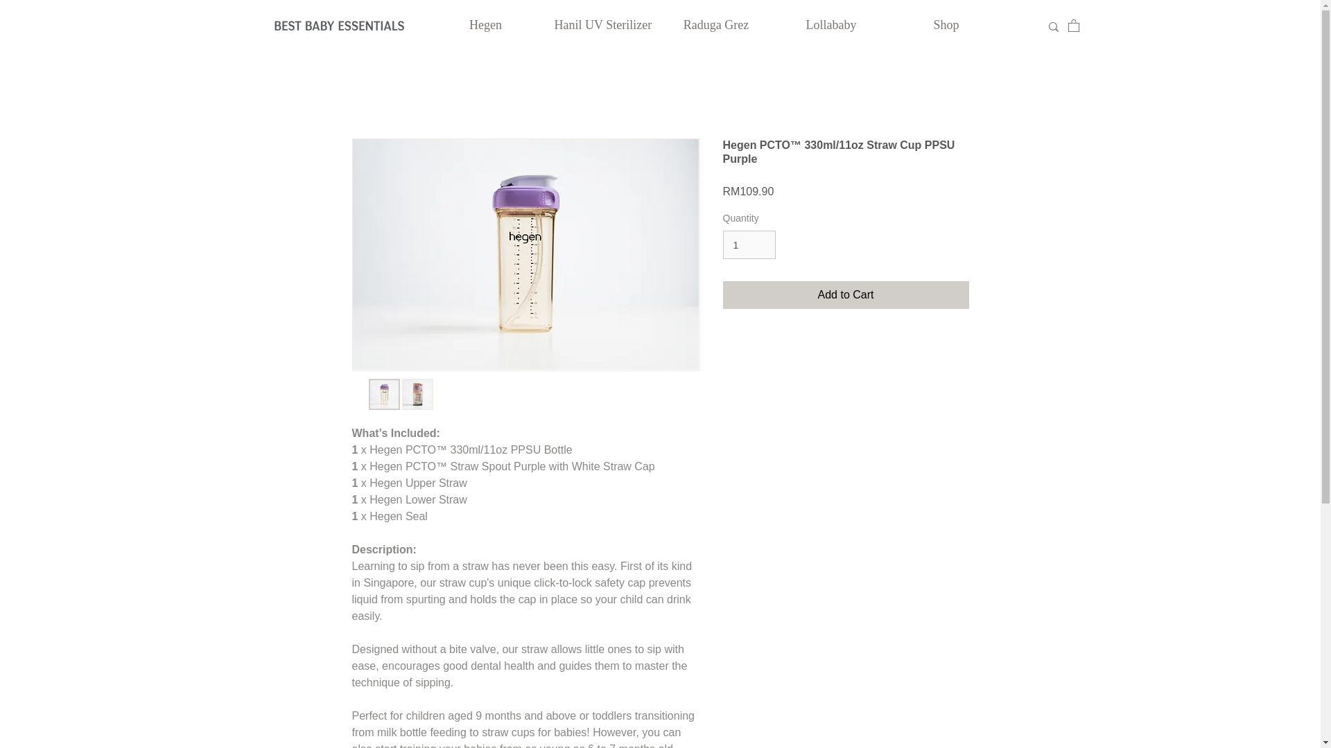 This screenshot has width=1331, height=748. I want to click on Lollababy, so click(830, 25).